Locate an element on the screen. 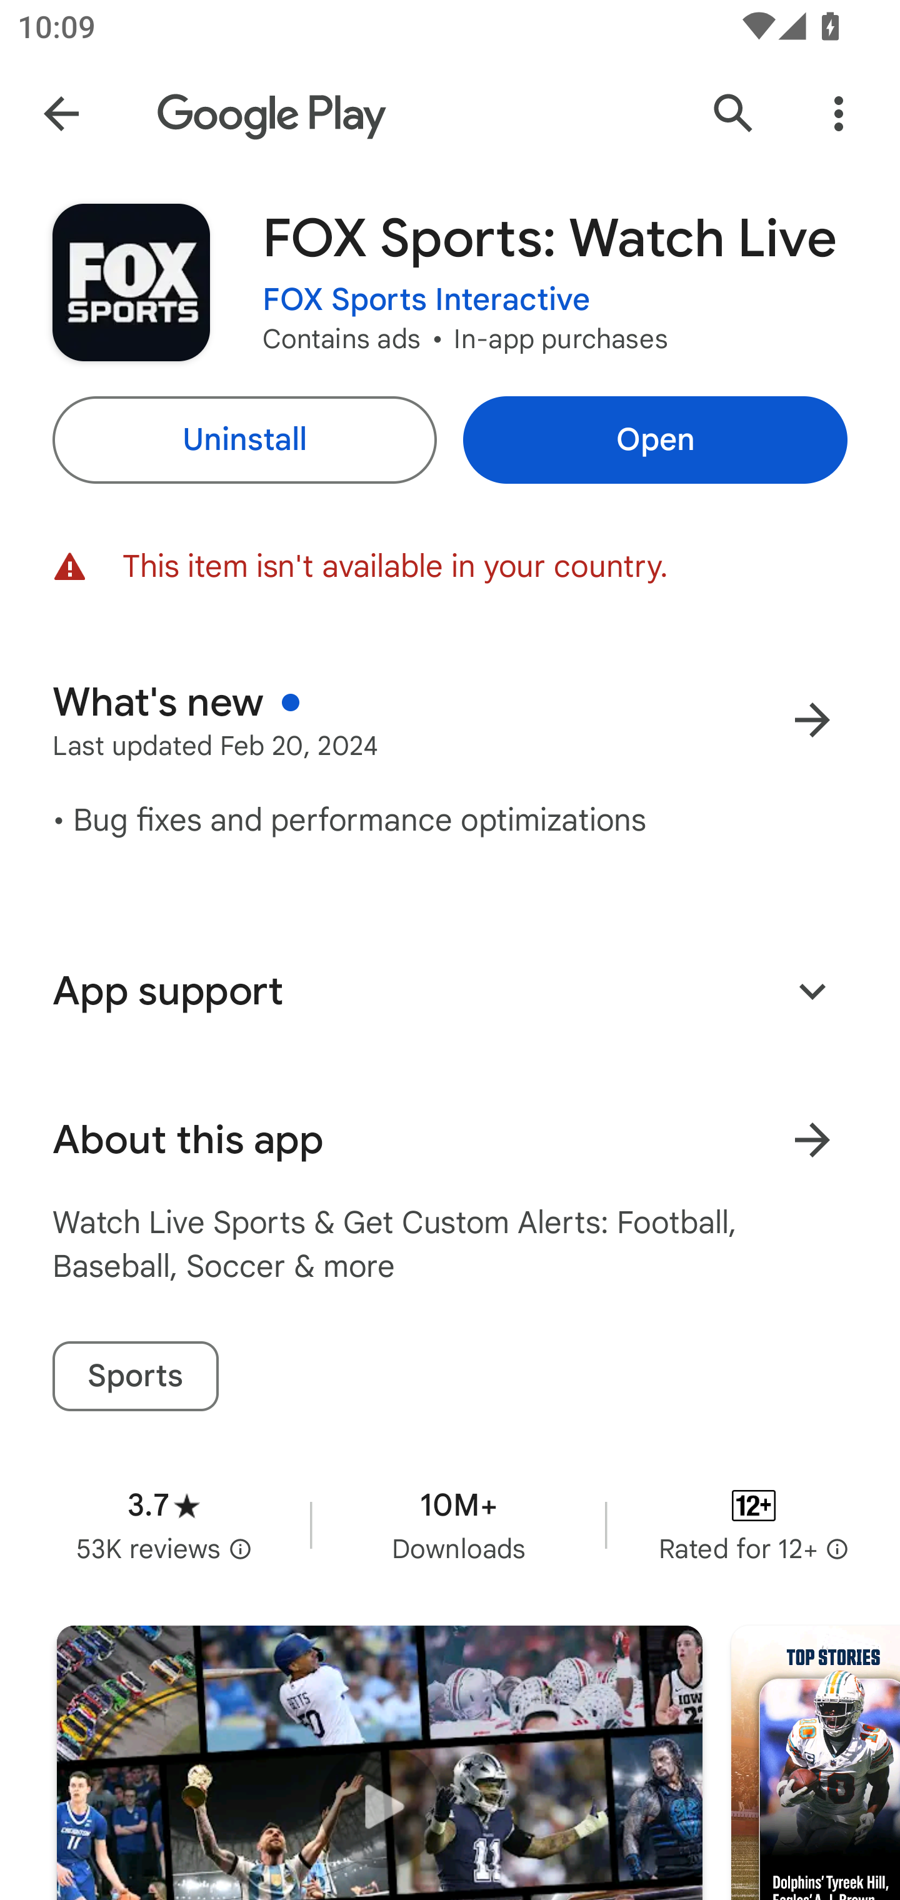 This screenshot has width=900, height=1900. Uninstall is located at coordinates (244, 440).